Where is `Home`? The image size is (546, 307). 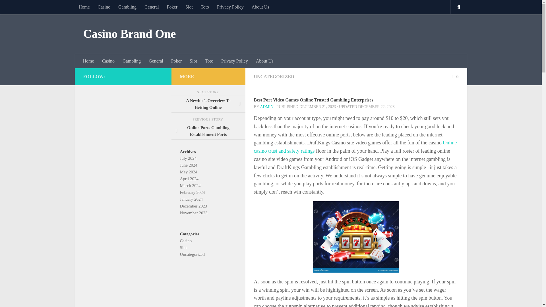
Home is located at coordinates (89, 61).